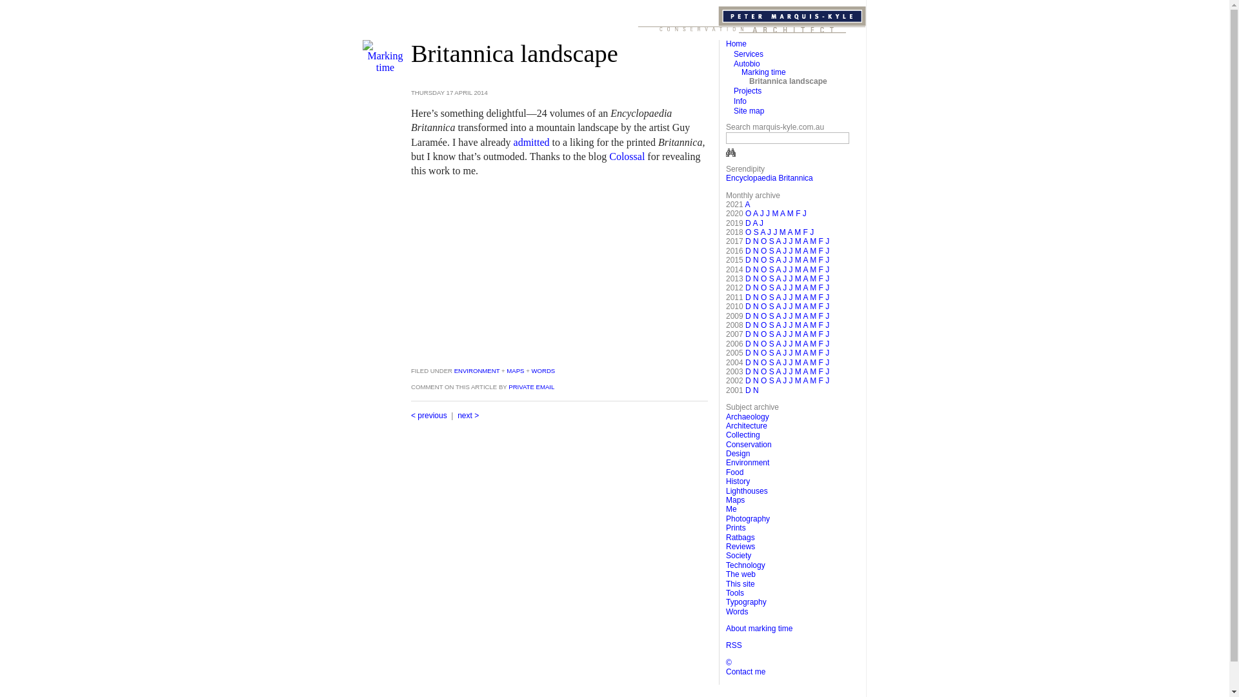 This screenshot has height=697, width=1239. I want to click on A, so click(805, 241).